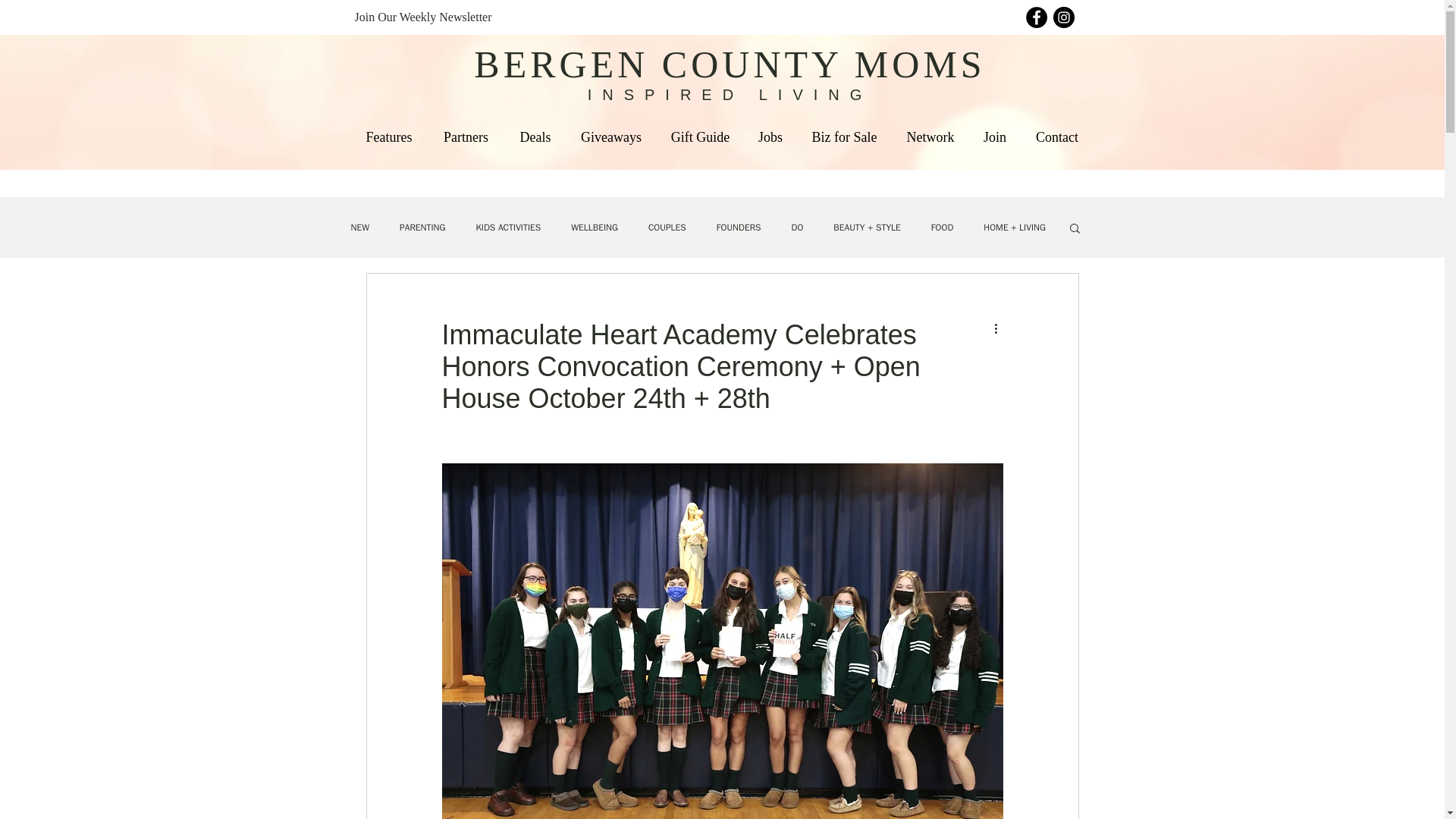  Describe the element at coordinates (770, 137) in the screenshot. I see `Jobs` at that location.